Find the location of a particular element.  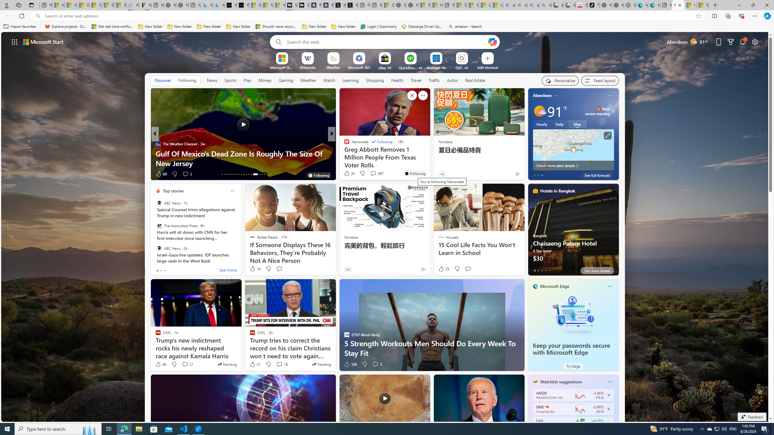

Try Edge is located at coordinates (573, 366).